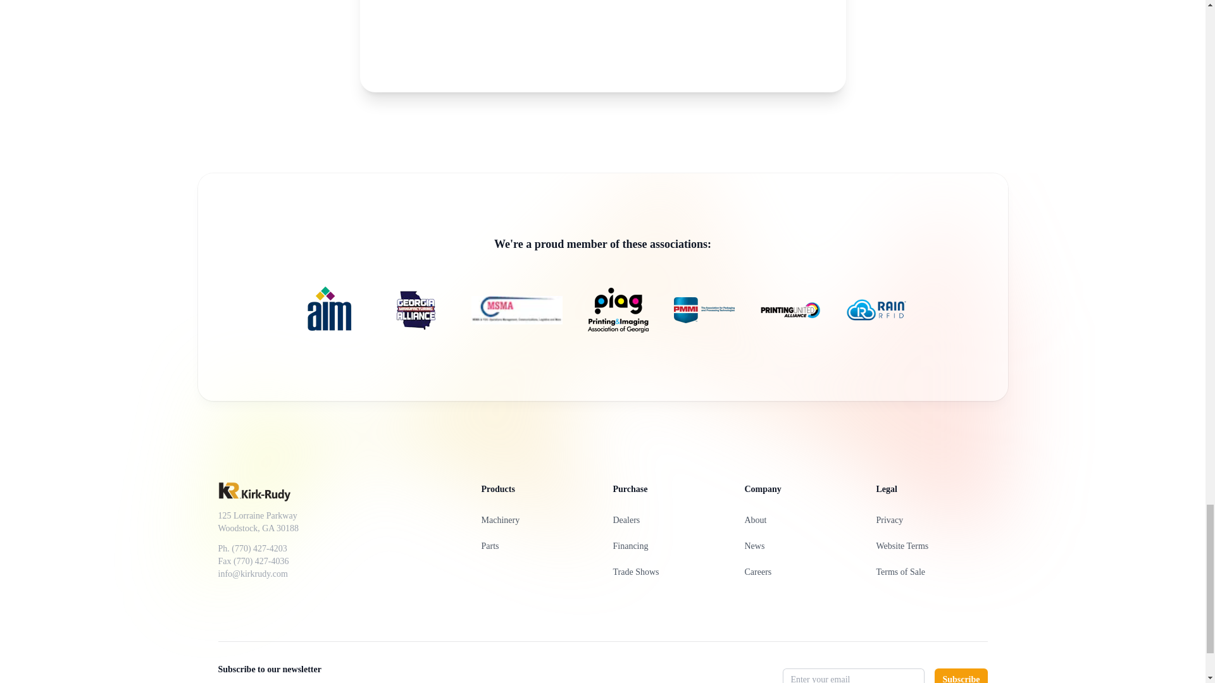  What do you see at coordinates (630, 546) in the screenshot?
I see `Financing` at bounding box center [630, 546].